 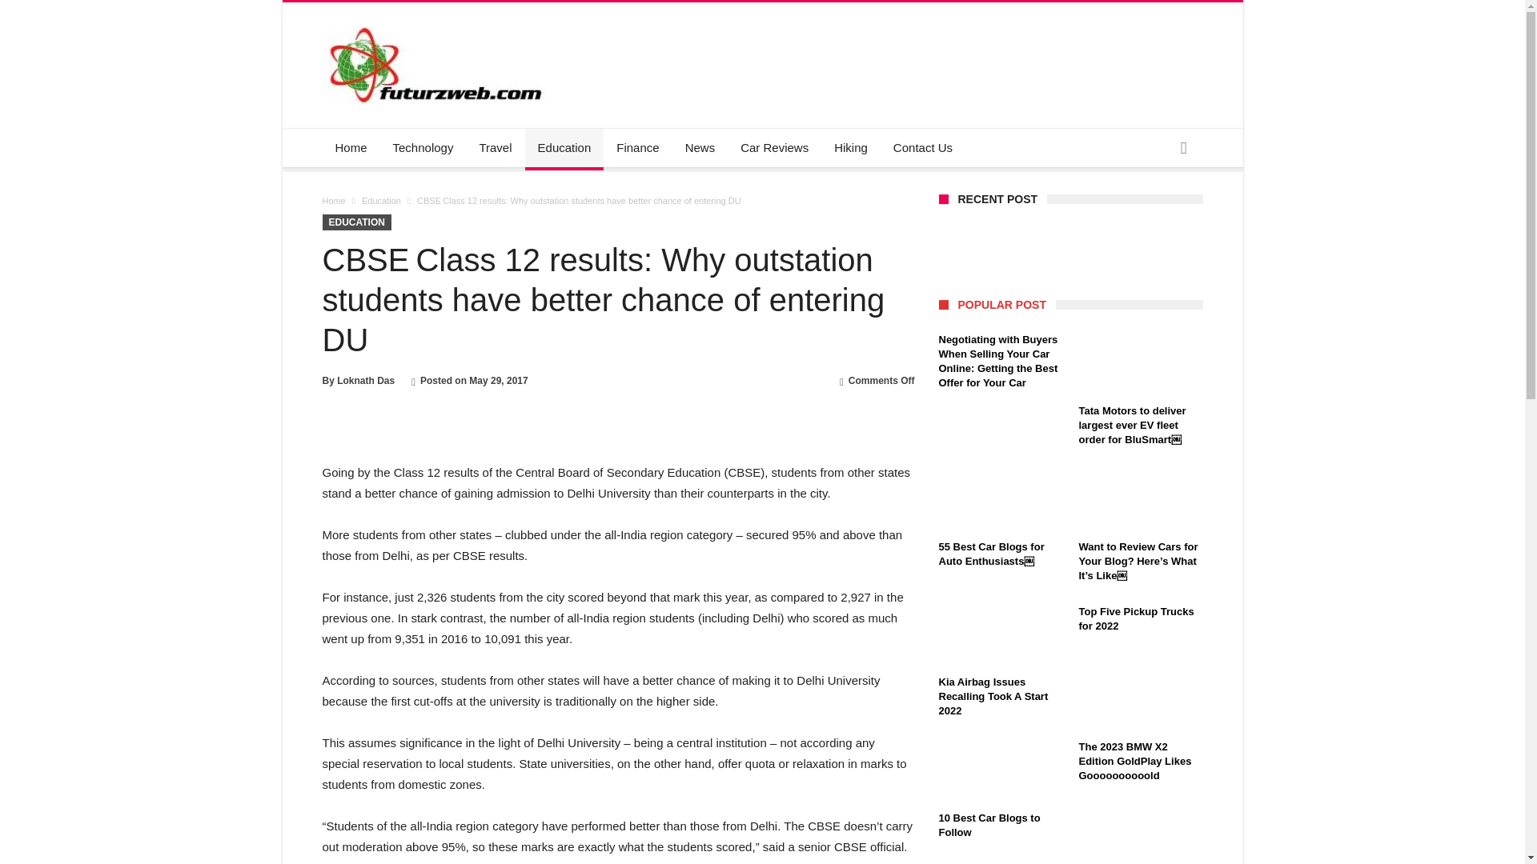 I want to click on Hiking, so click(x=850, y=147).